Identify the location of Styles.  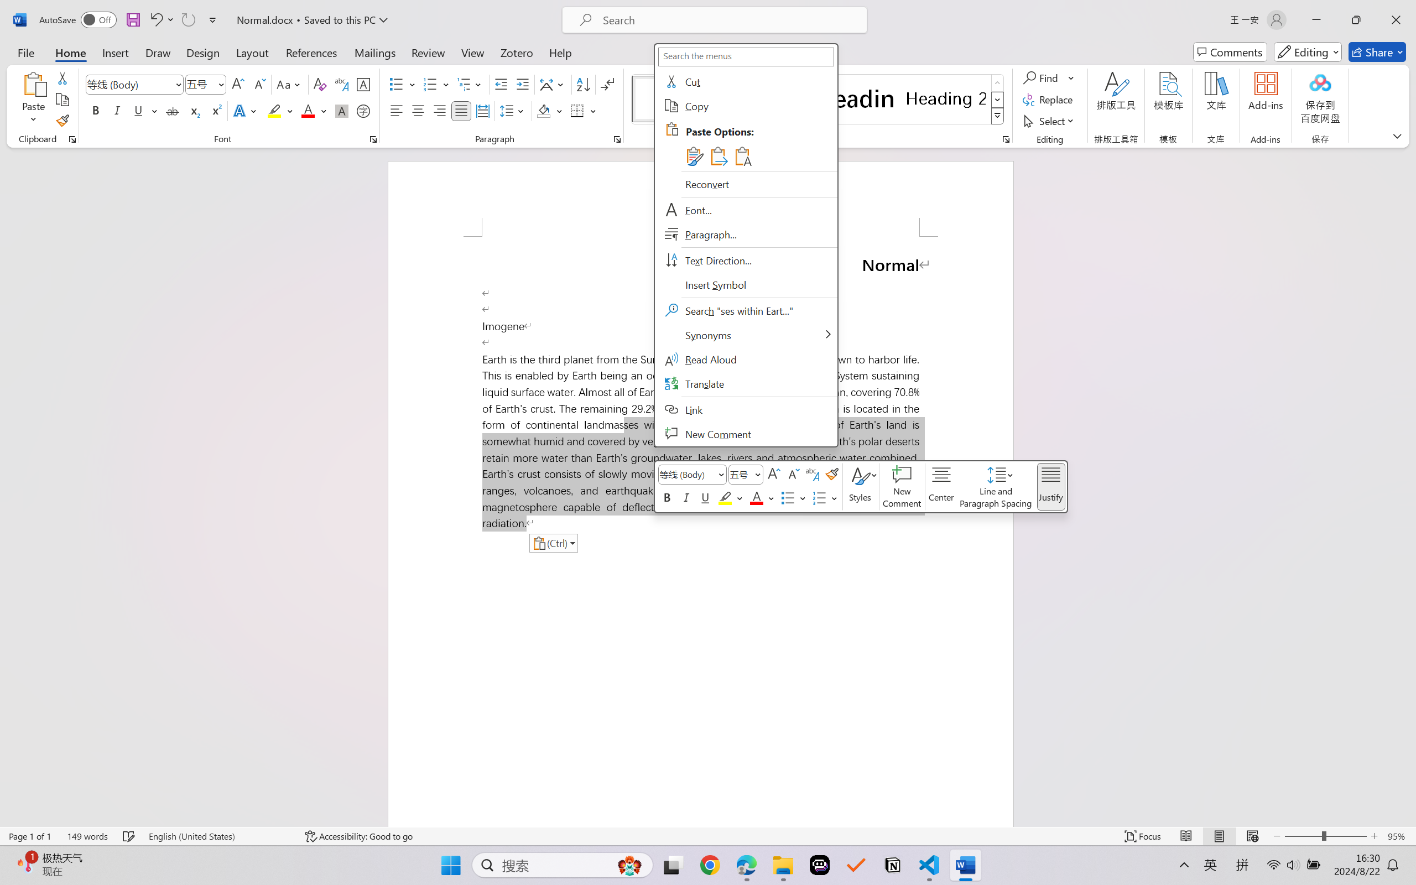
(998, 116).